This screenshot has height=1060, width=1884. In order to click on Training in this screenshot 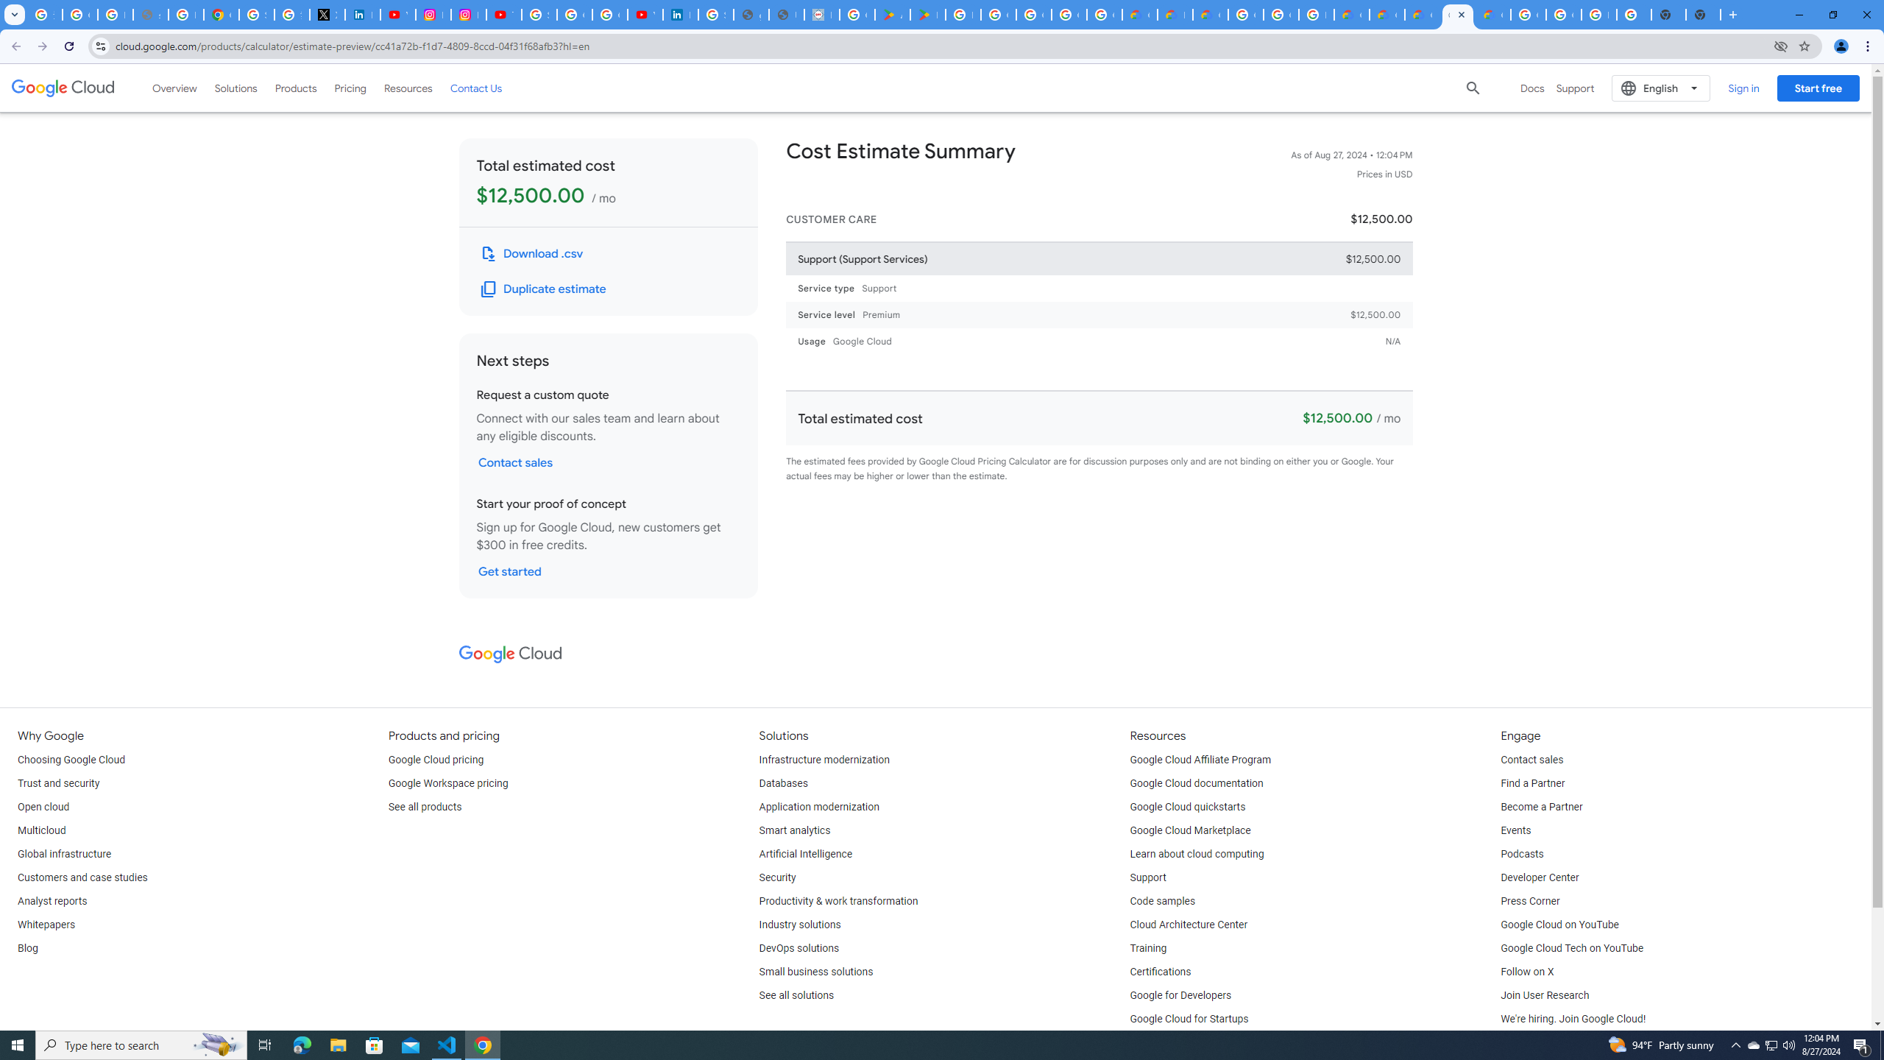, I will do `click(1150, 948)`.